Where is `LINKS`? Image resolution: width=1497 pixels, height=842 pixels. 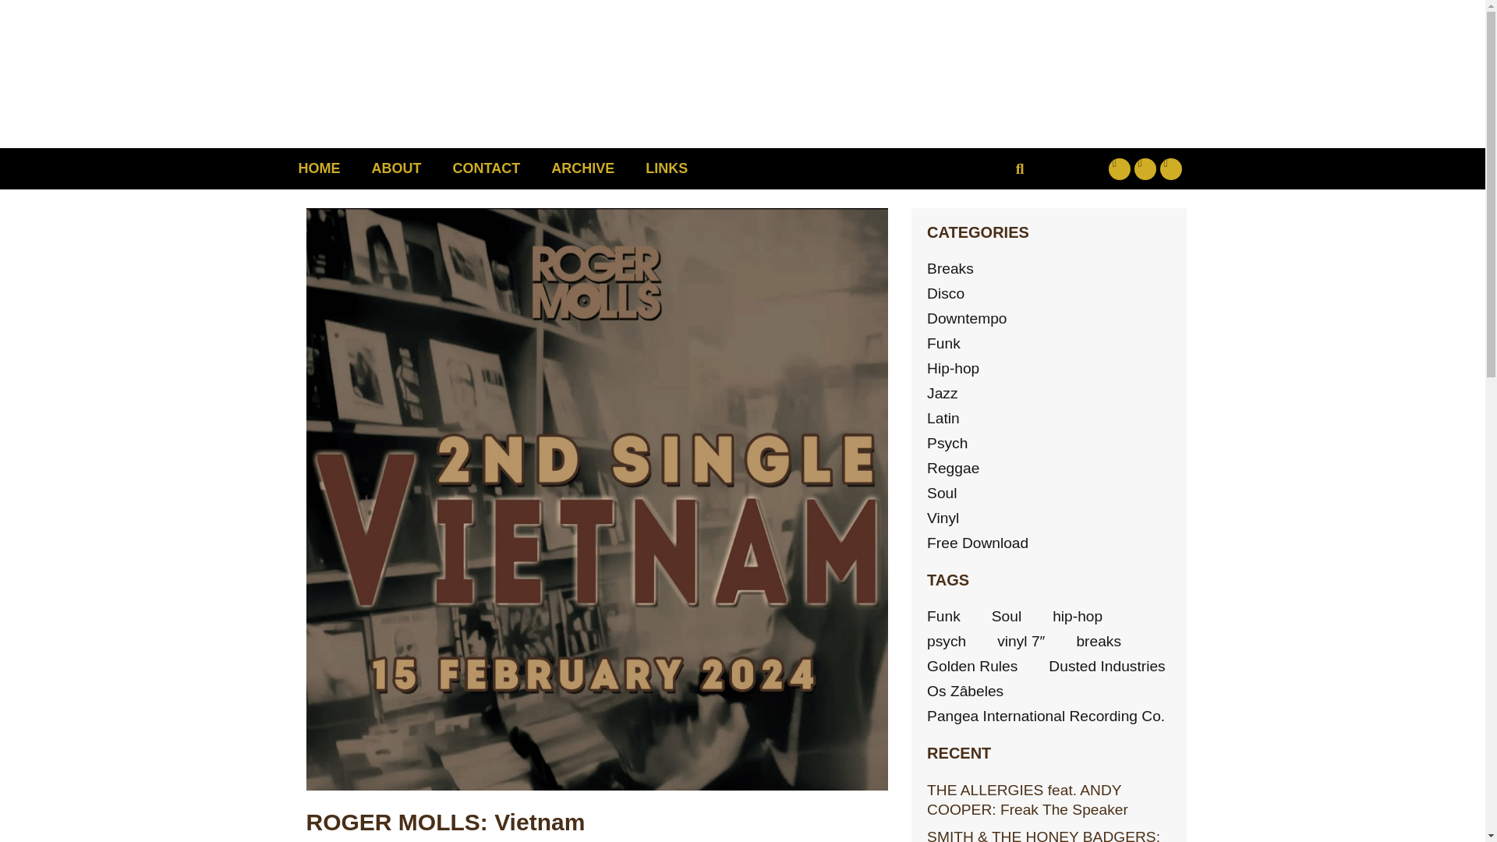
LINKS is located at coordinates (667, 168).